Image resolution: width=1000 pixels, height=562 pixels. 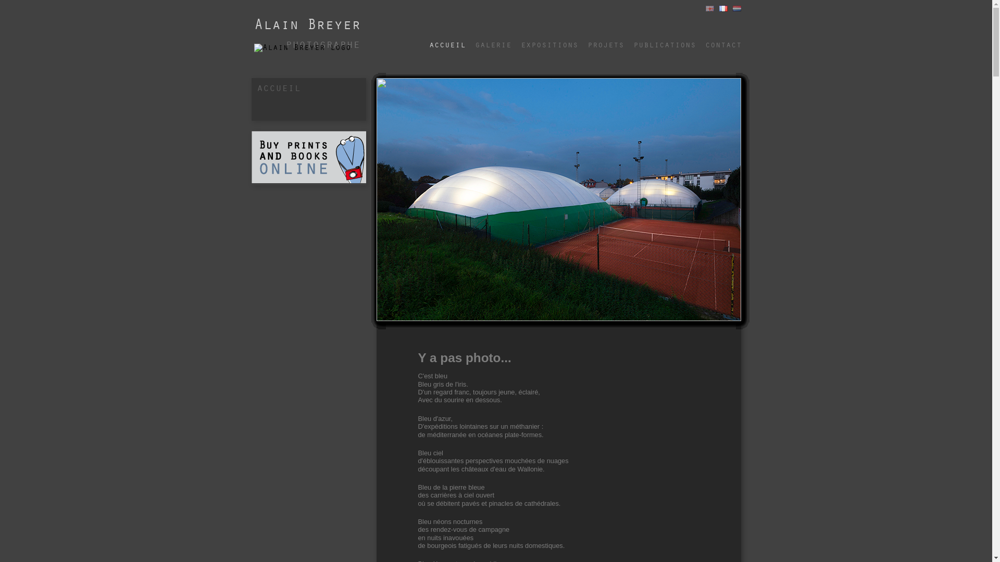 I want to click on projets, so click(x=606, y=41).